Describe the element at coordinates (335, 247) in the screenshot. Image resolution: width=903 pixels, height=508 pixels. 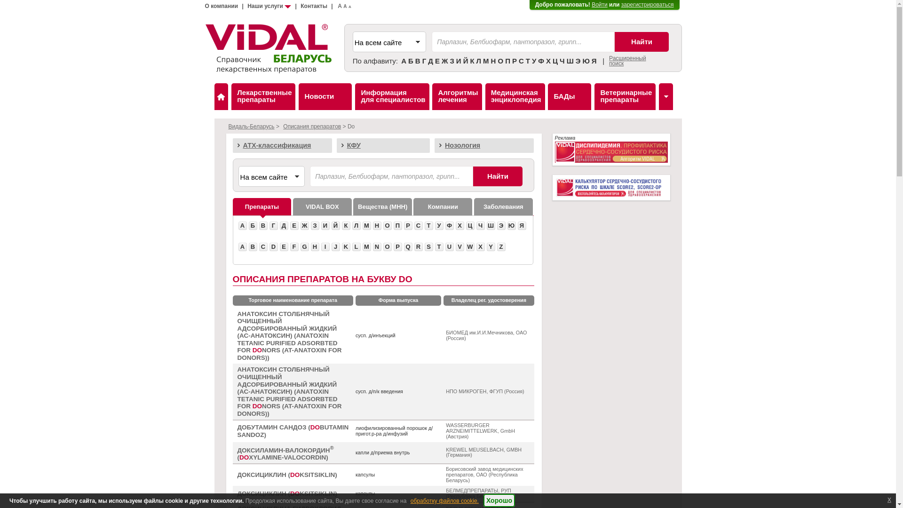
I see `J` at that location.